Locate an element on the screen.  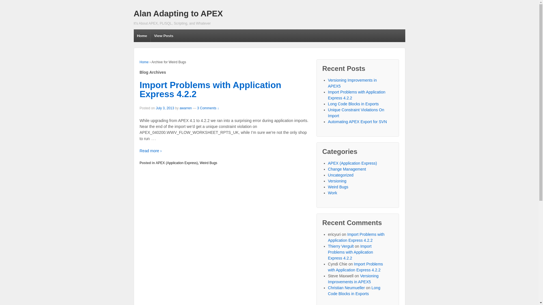
Import Problems with Application Express 4.2.2 is located at coordinates (210, 90).